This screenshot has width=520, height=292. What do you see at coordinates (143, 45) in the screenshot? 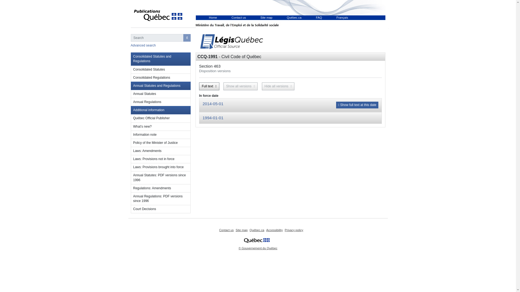
I see `Advanced search` at bounding box center [143, 45].